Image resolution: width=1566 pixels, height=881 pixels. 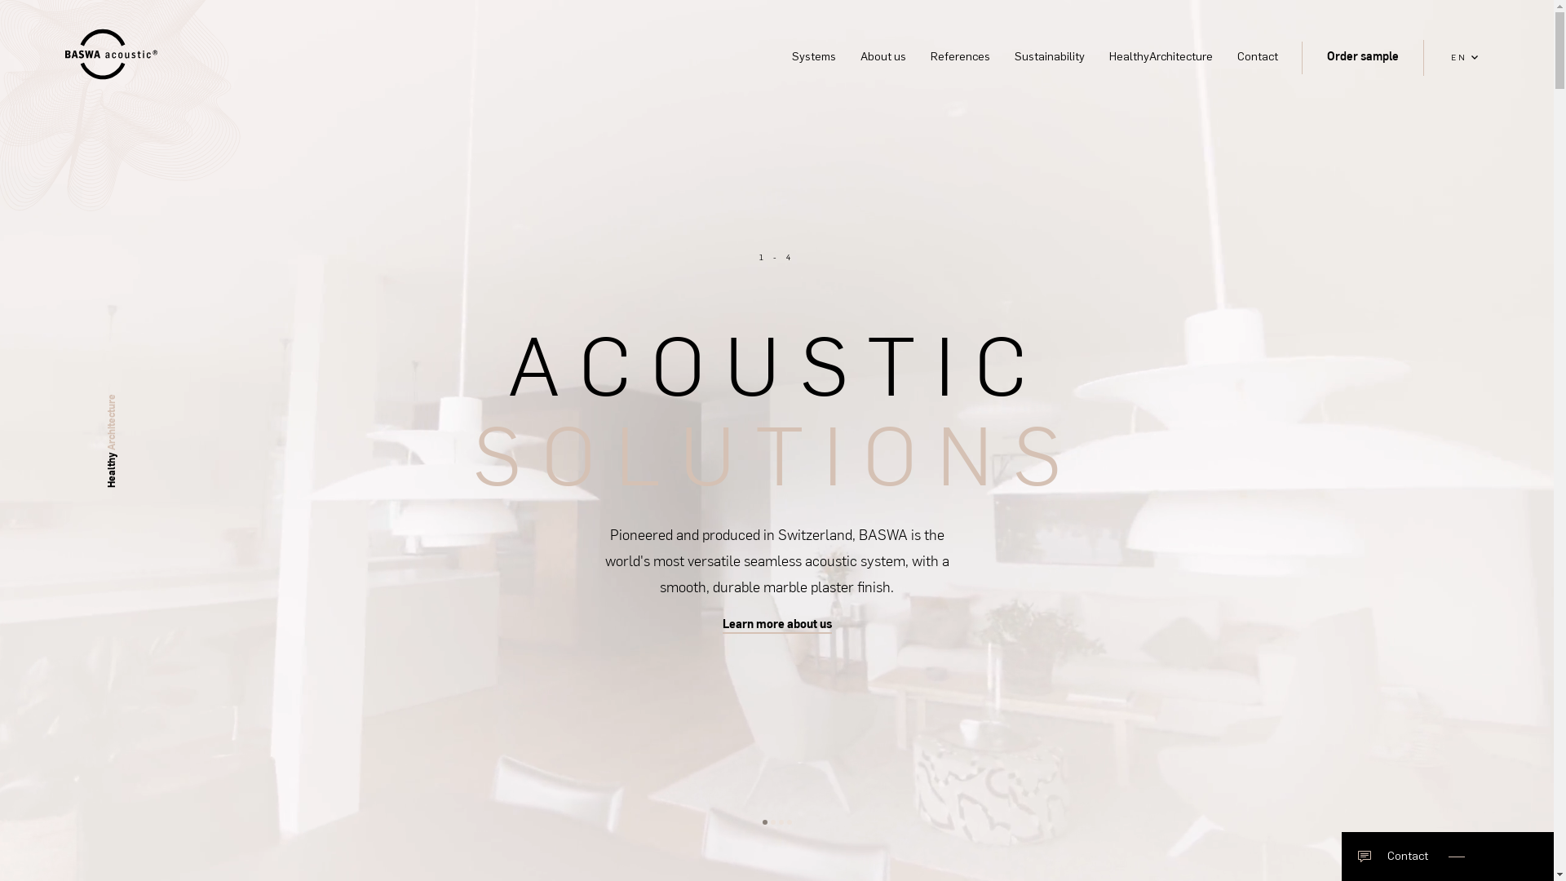 I want to click on EN, so click(x=1465, y=58).